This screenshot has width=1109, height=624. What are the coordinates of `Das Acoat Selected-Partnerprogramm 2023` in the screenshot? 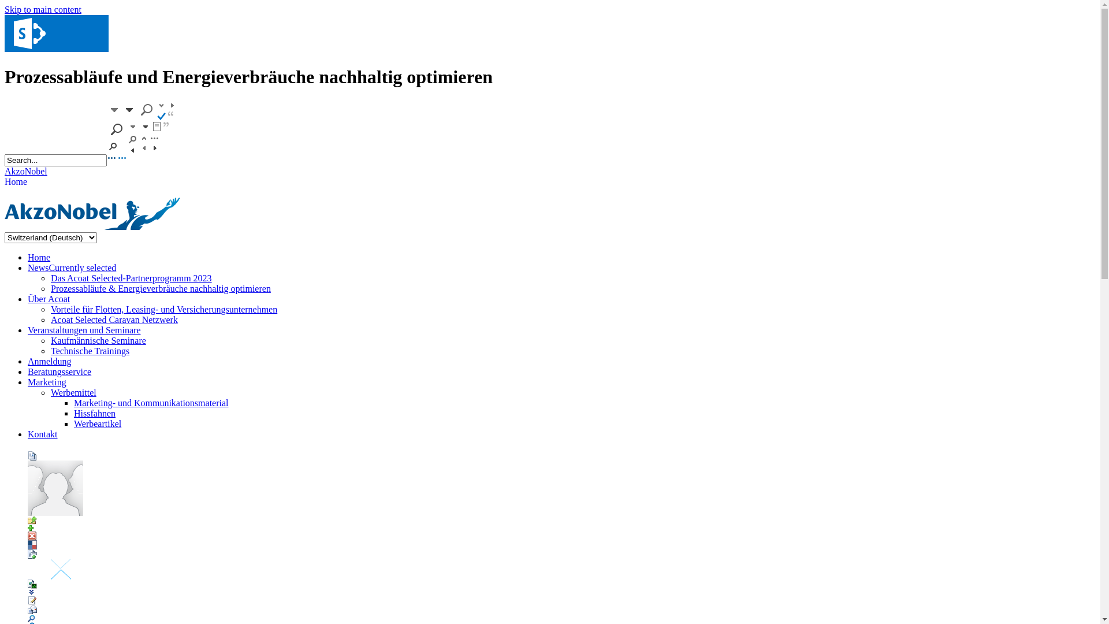 It's located at (132, 278).